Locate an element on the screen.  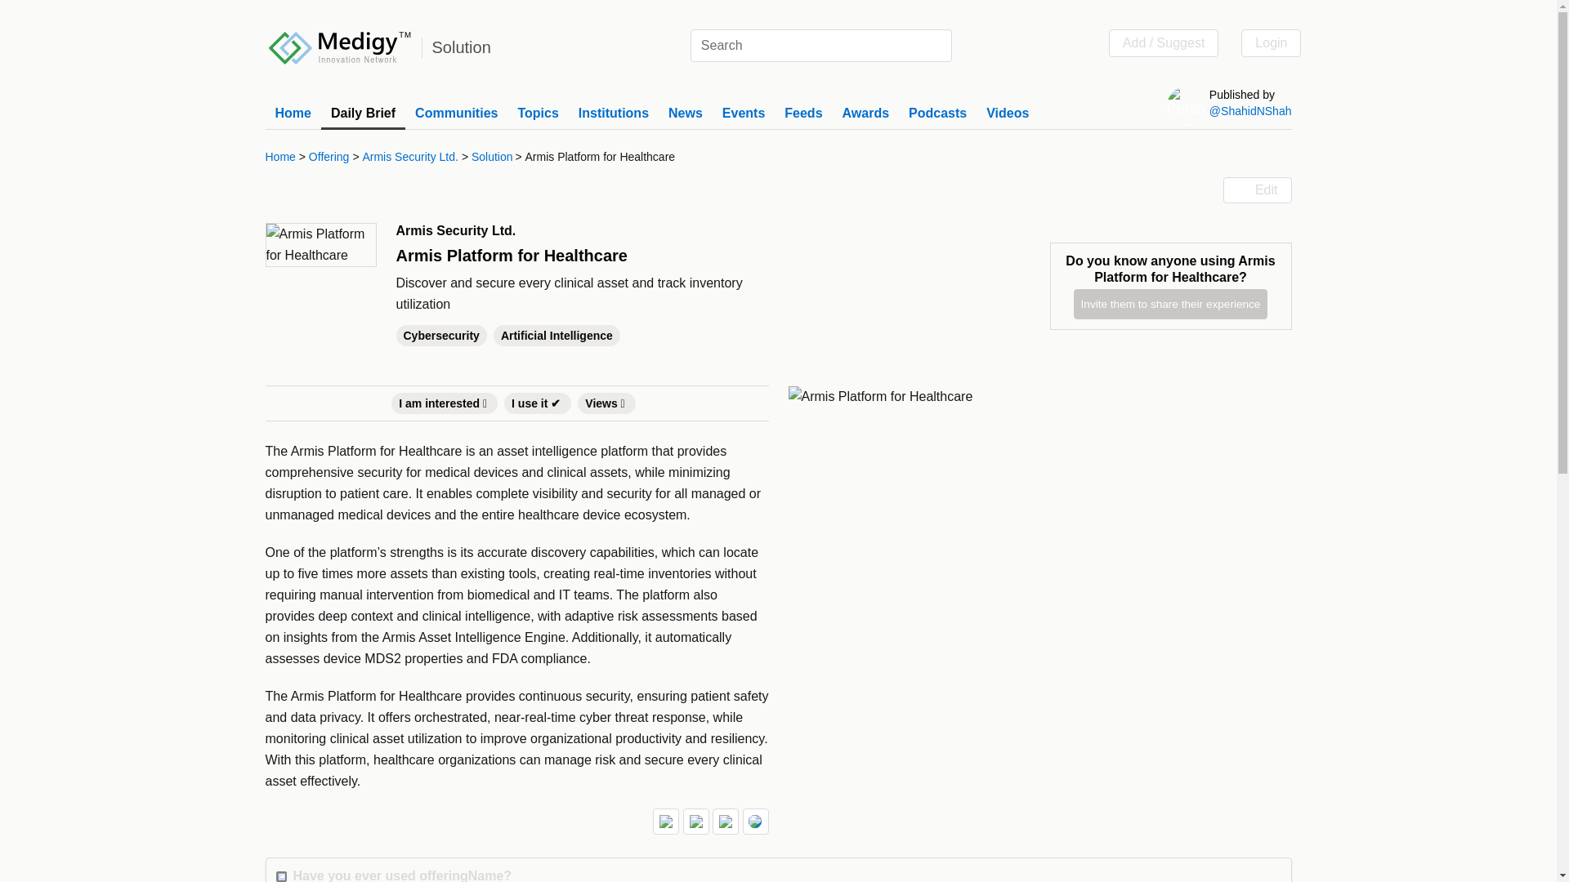
Armis Security Ltd. is located at coordinates (410, 157).